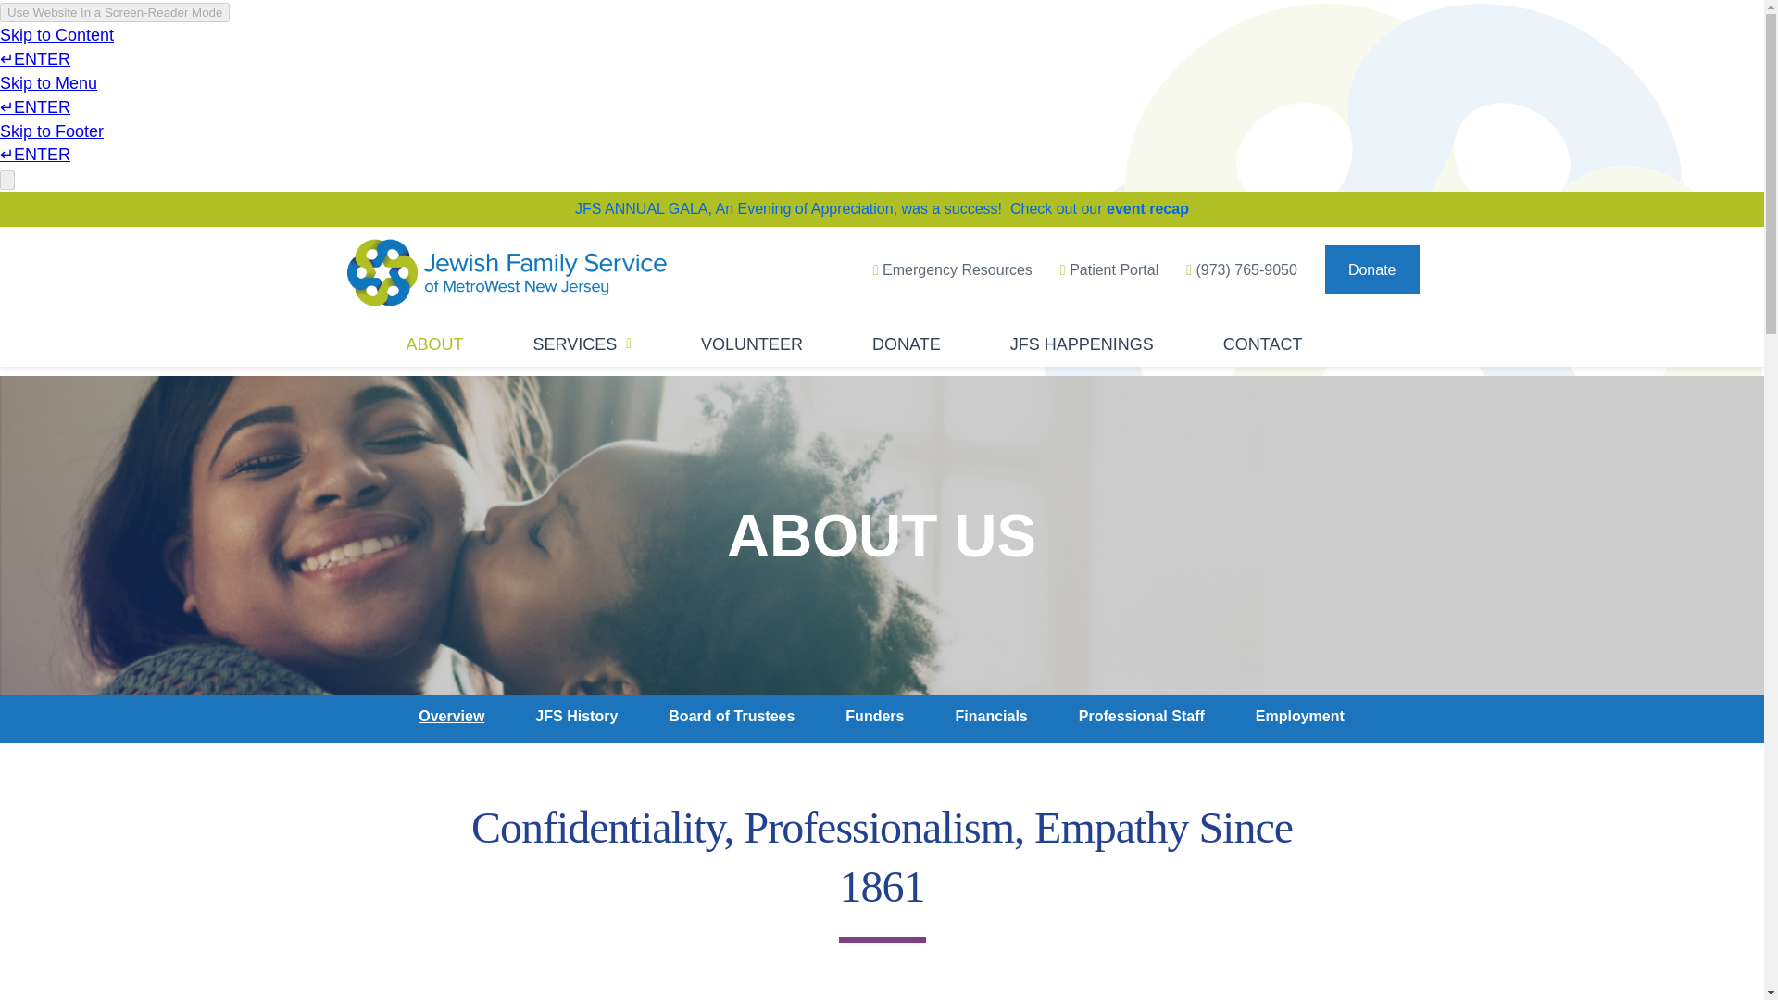 Image resolution: width=1778 pixels, height=1000 pixels. Describe the element at coordinates (966, 269) in the screenshot. I see `Emergency Resources` at that location.